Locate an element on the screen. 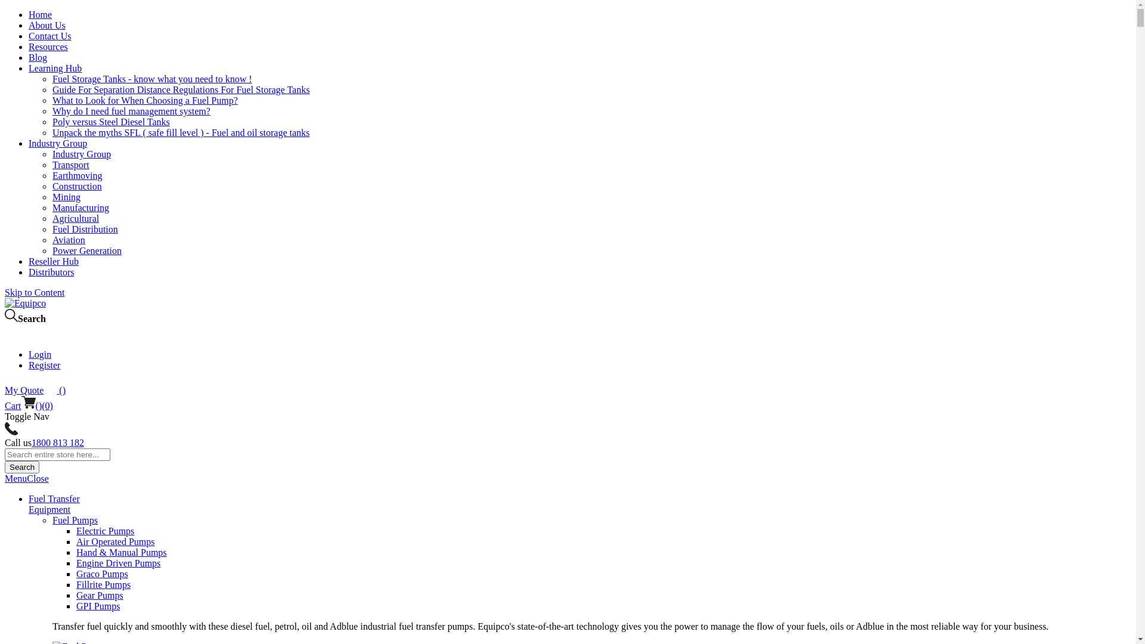 This screenshot has width=1145, height=644. Fillrite Pumps is located at coordinates (104, 584).